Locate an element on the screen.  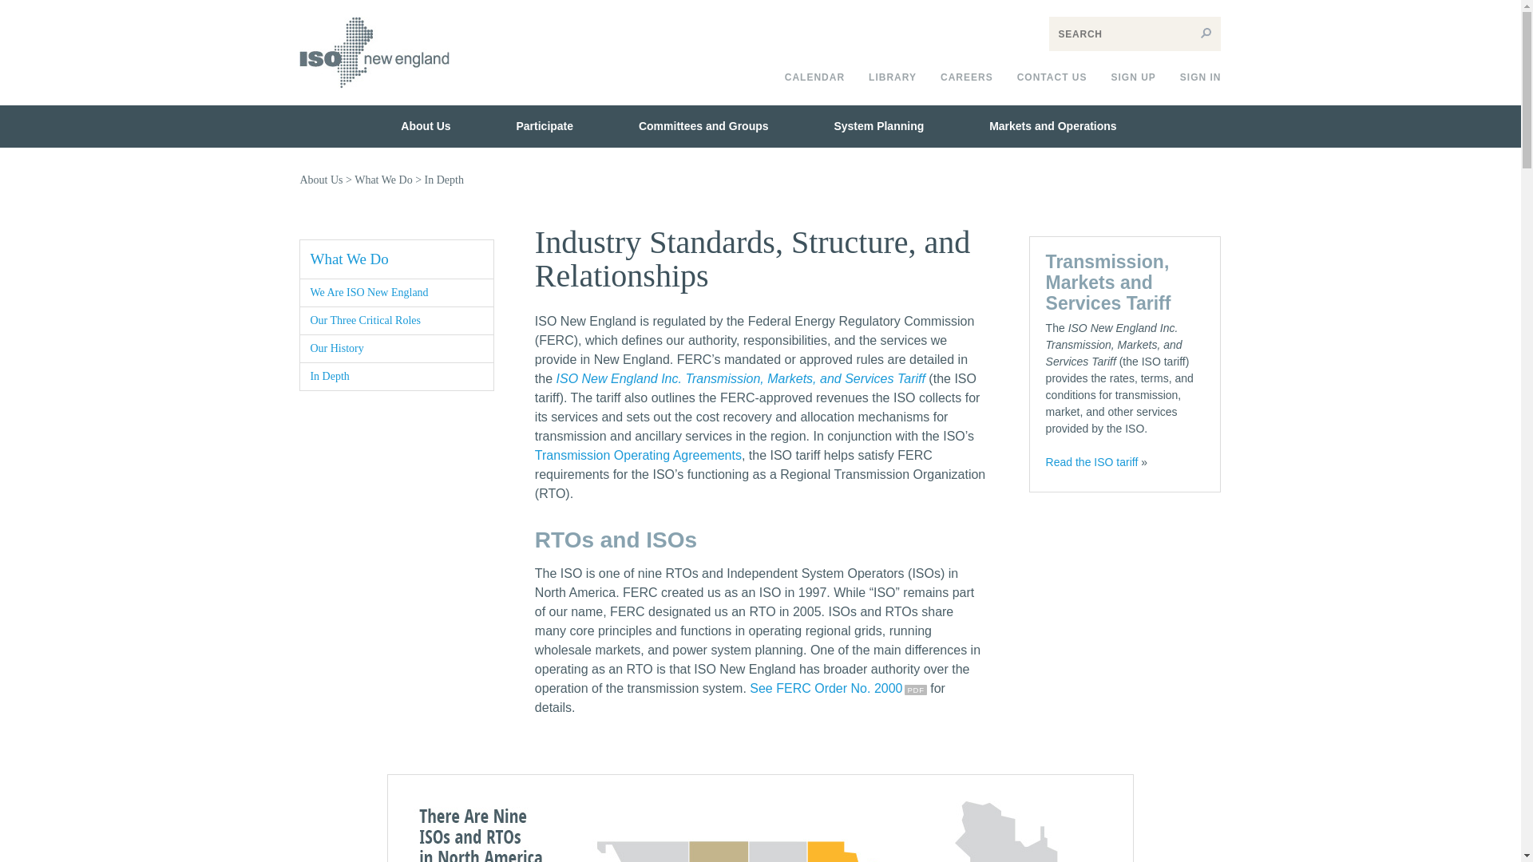
CAREERS is located at coordinates (967, 77).